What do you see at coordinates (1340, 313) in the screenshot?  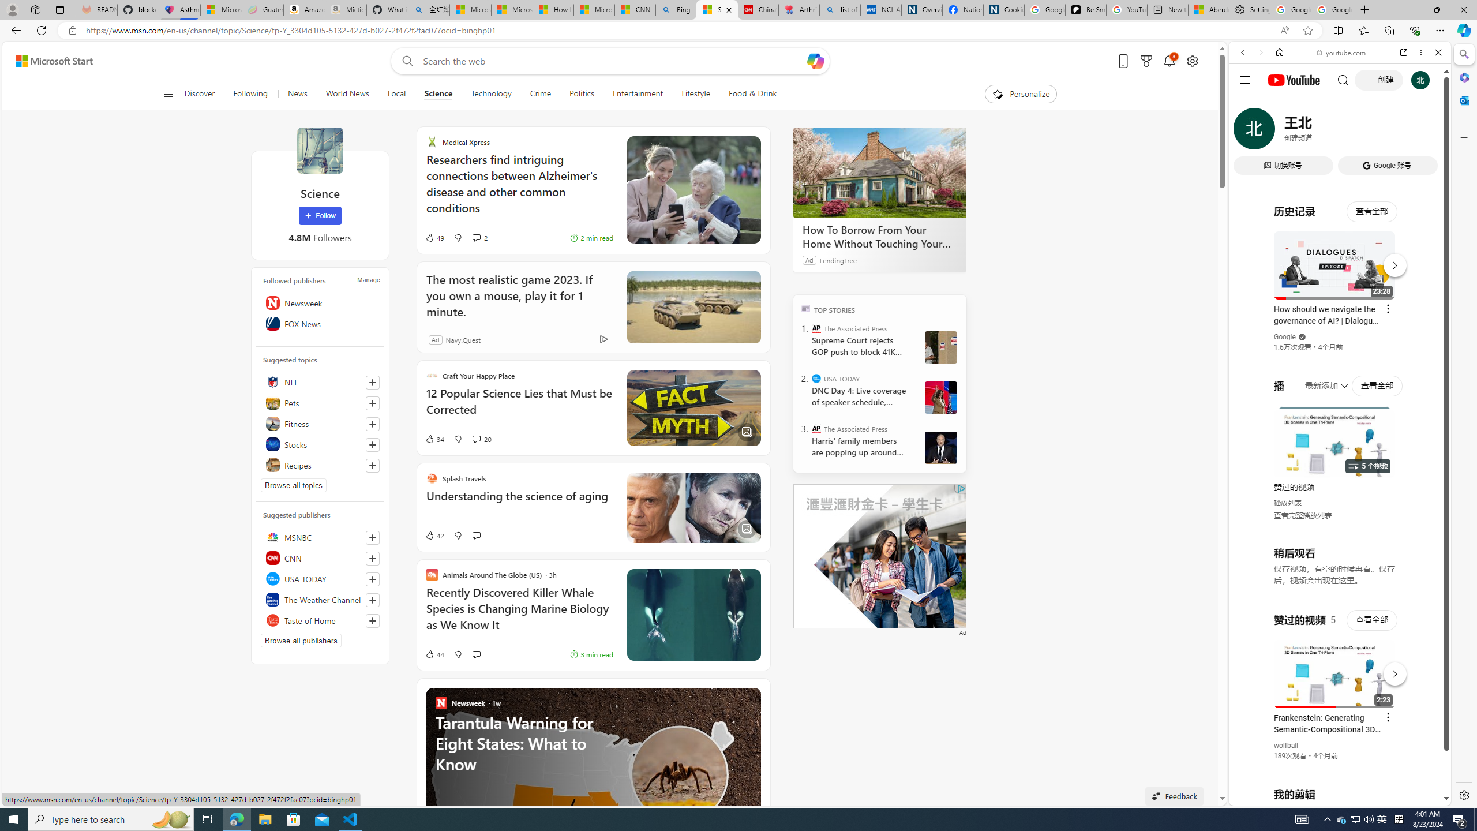 I see `Music` at bounding box center [1340, 313].